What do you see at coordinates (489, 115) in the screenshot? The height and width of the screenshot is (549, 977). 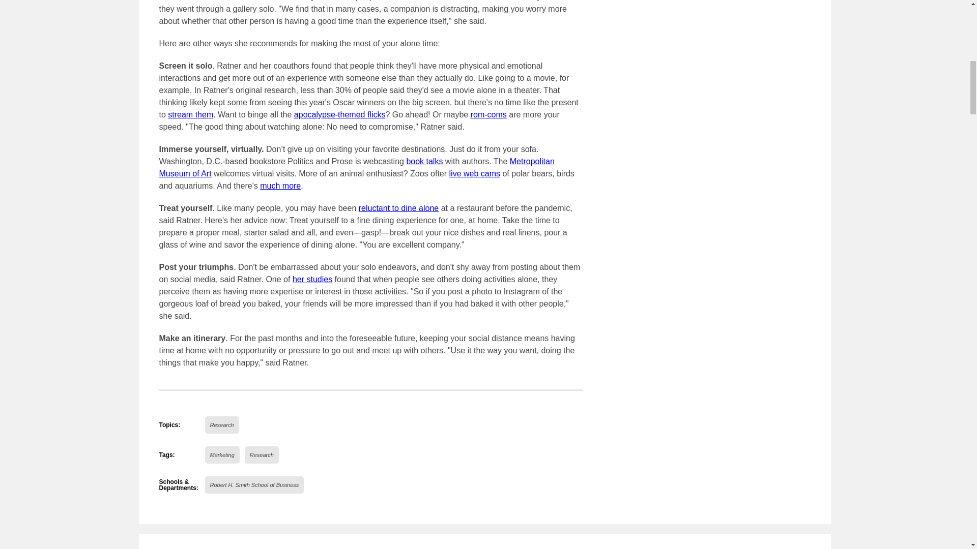 I see `rom-coms` at bounding box center [489, 115].